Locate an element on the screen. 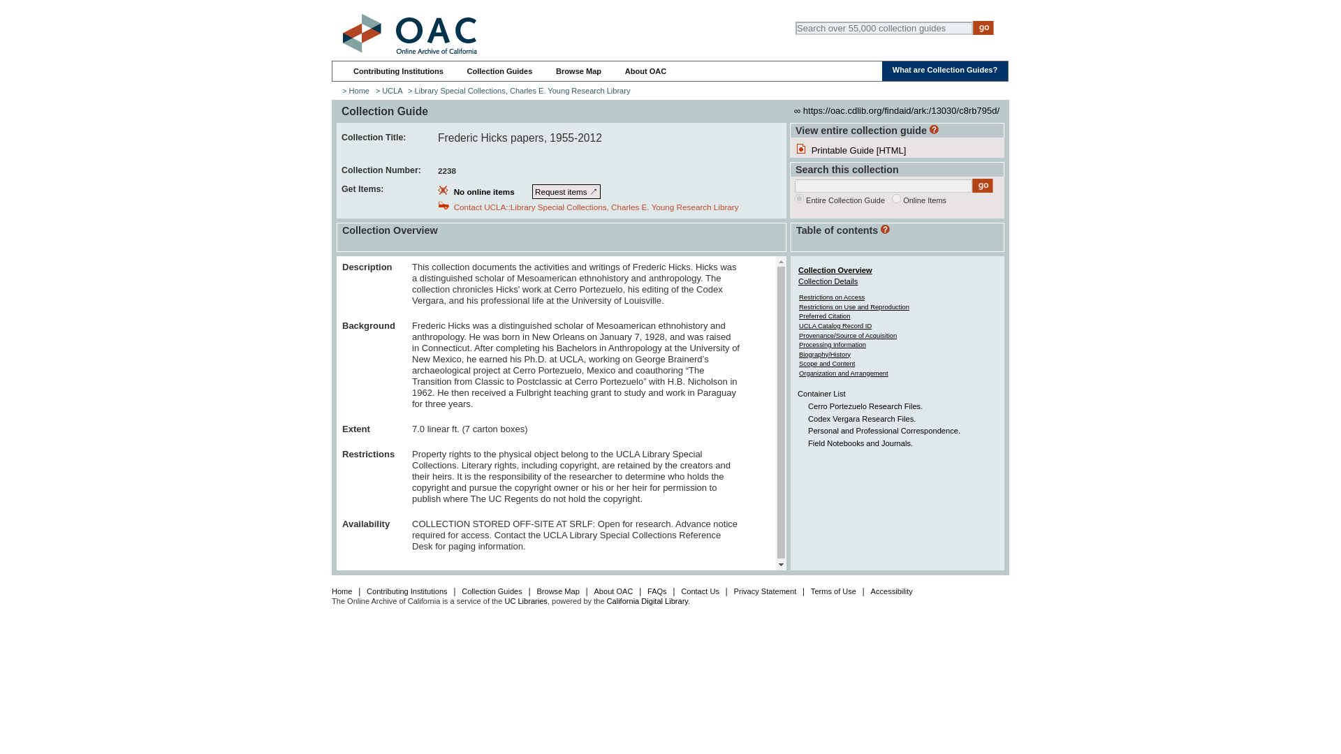 The height and width of the screenshot is (754, 1341). What are Collection Guides? is located at coordinates (945, 69).